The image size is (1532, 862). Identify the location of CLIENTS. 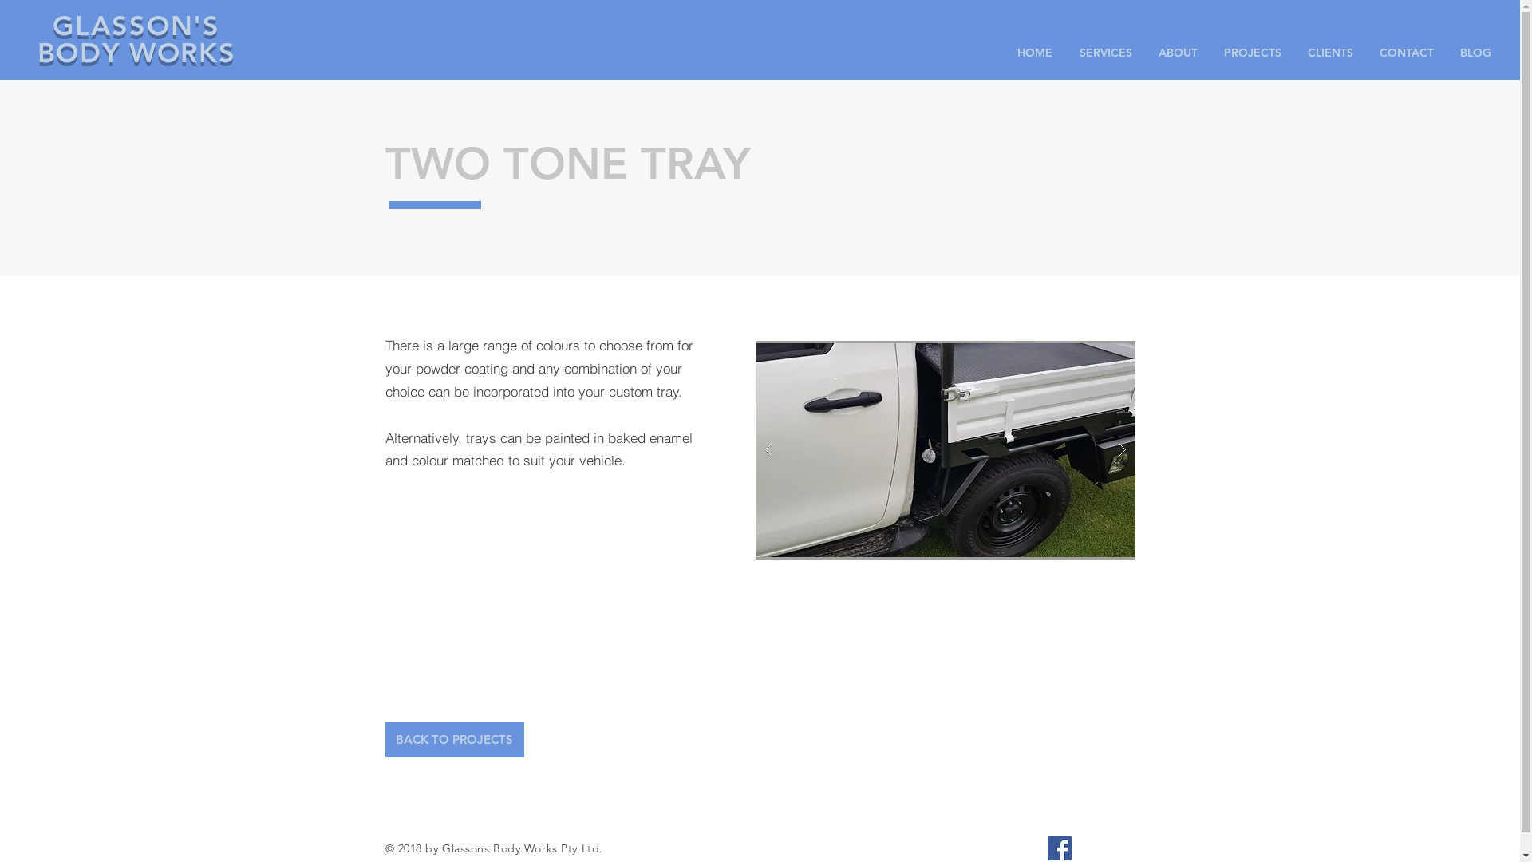
(1330, 53).